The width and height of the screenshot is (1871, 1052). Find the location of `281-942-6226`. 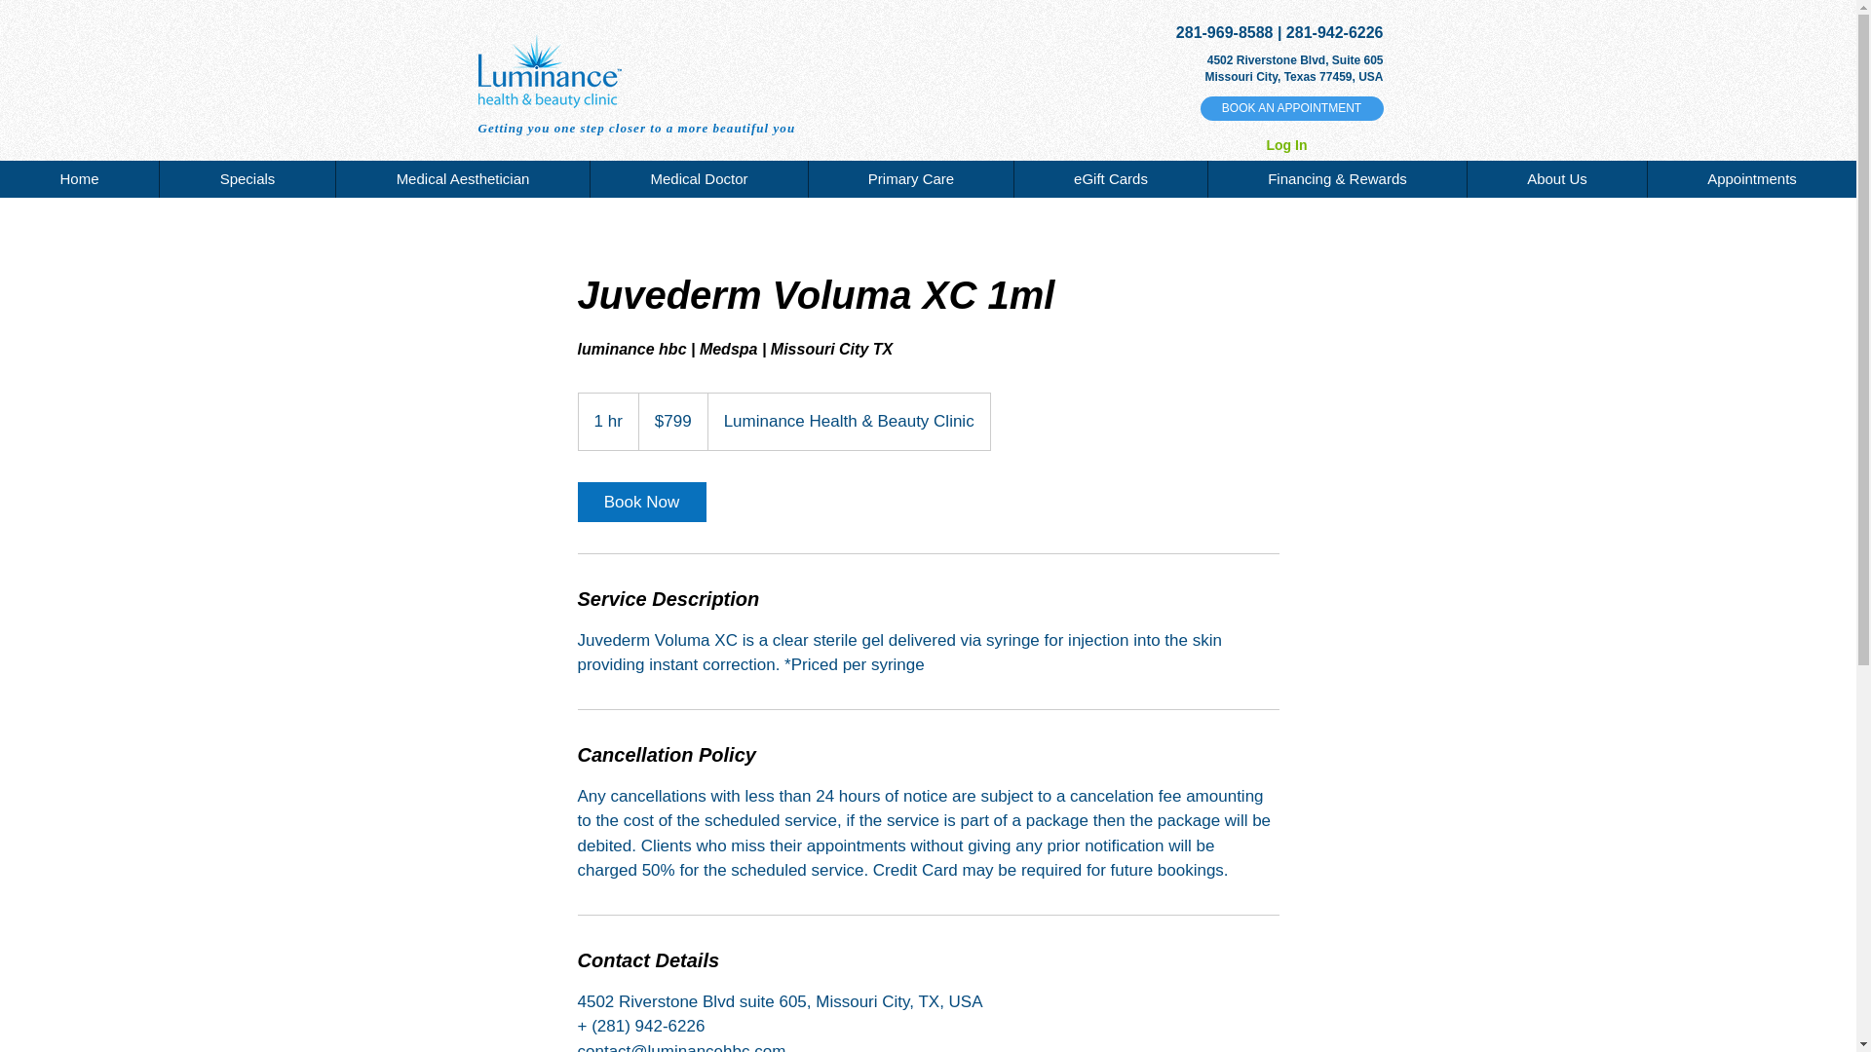

281-942-6226 is located at coordinates (1335, 32).